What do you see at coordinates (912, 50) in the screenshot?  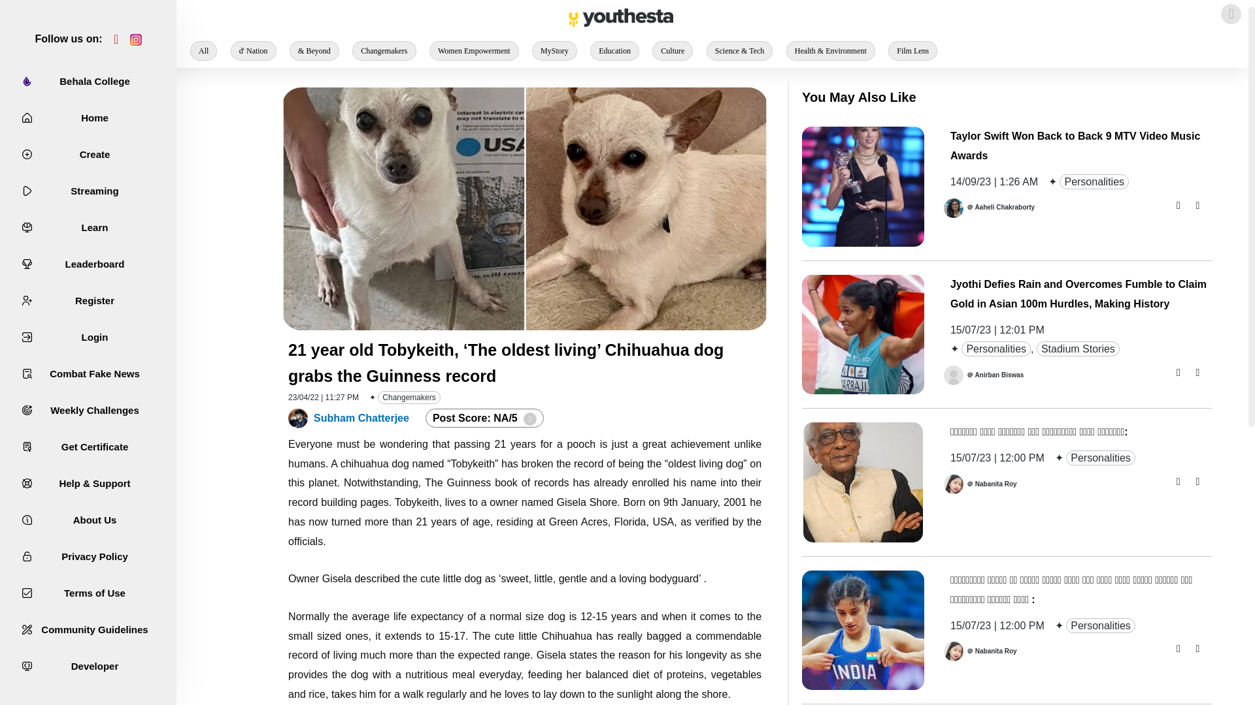 I see `Film Lens` at bounding box center [912, 50].